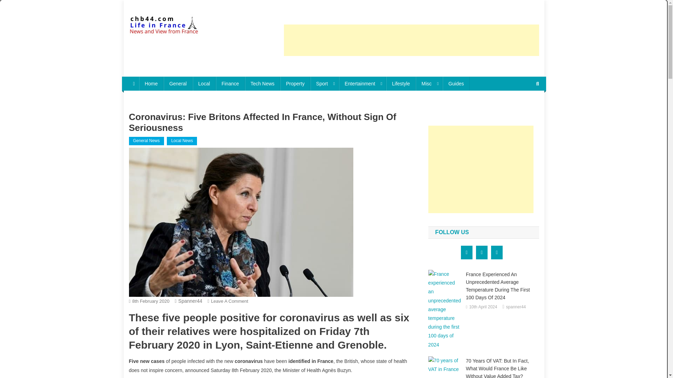 The image size is (673, 378). Describe the element at coordinates (140, 4) in the screenshot. I see `Skip to content` at that location.